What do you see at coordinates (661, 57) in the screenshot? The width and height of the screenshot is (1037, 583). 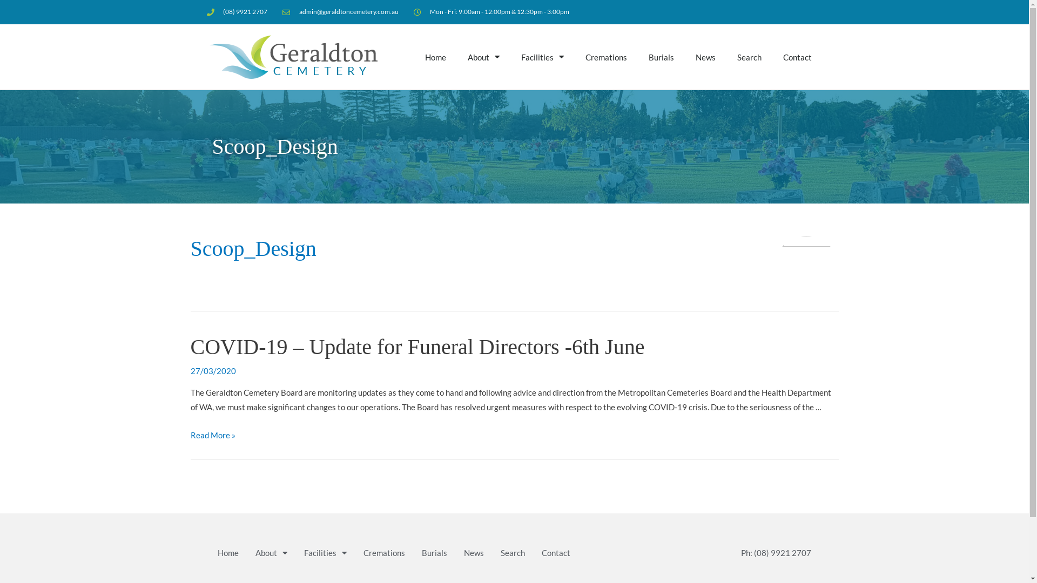 I see `Burials` at bounding box center [661, 57].